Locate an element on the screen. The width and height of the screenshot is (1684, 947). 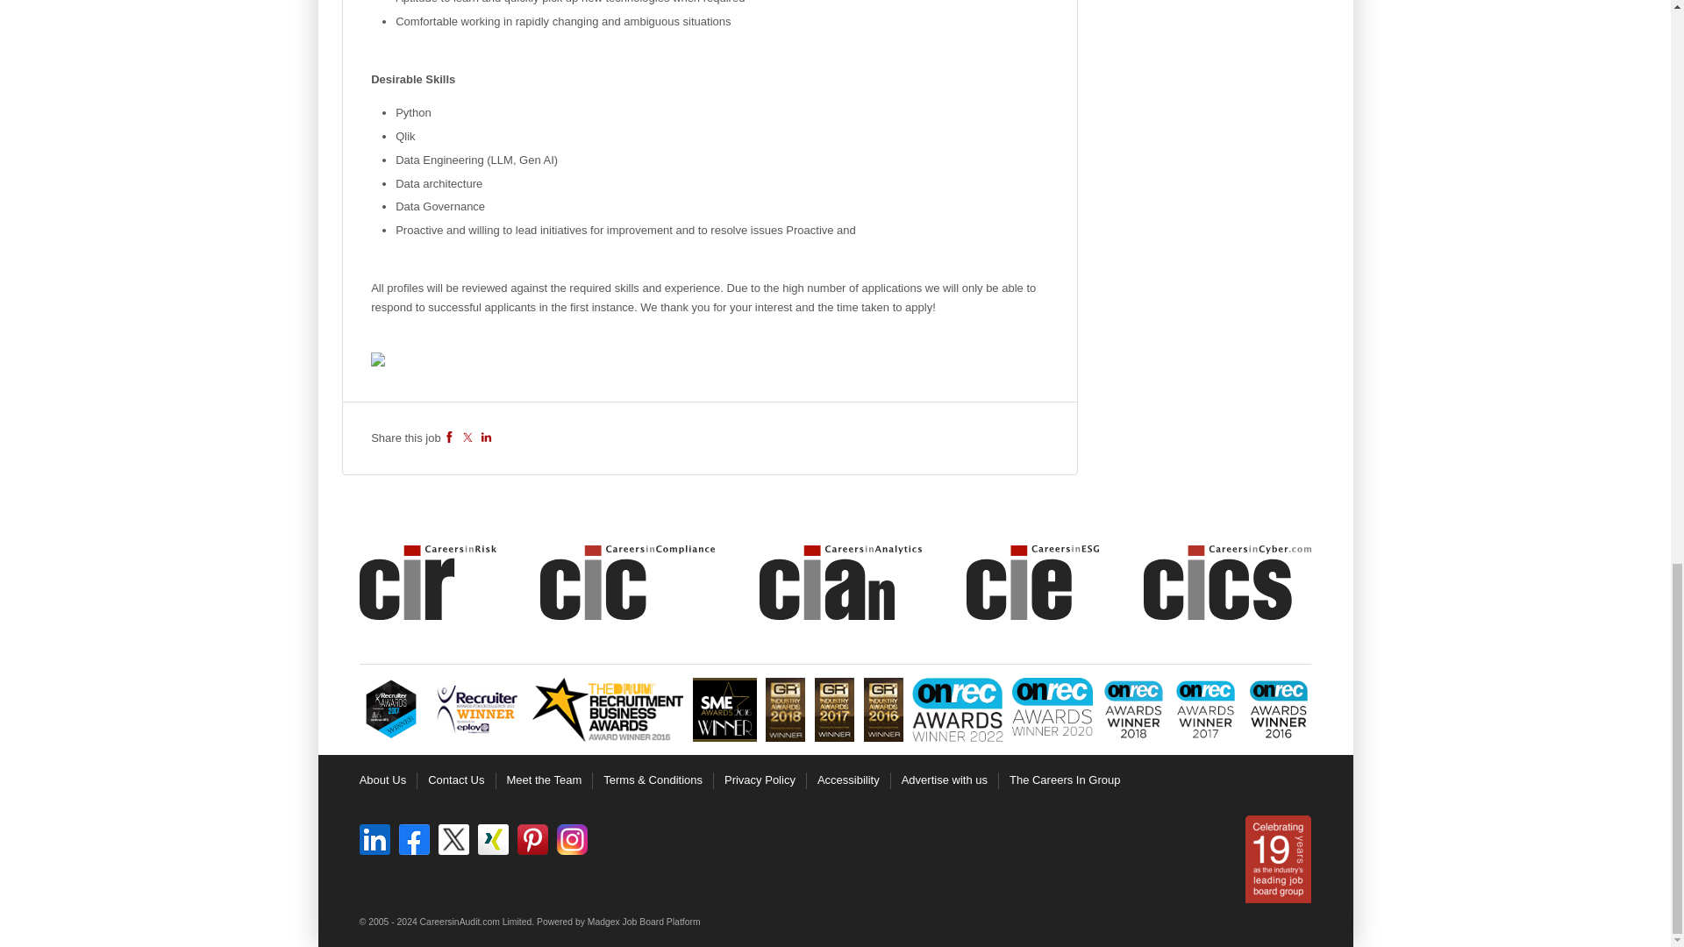
Risk jobs is located at coordinates (428, 582).